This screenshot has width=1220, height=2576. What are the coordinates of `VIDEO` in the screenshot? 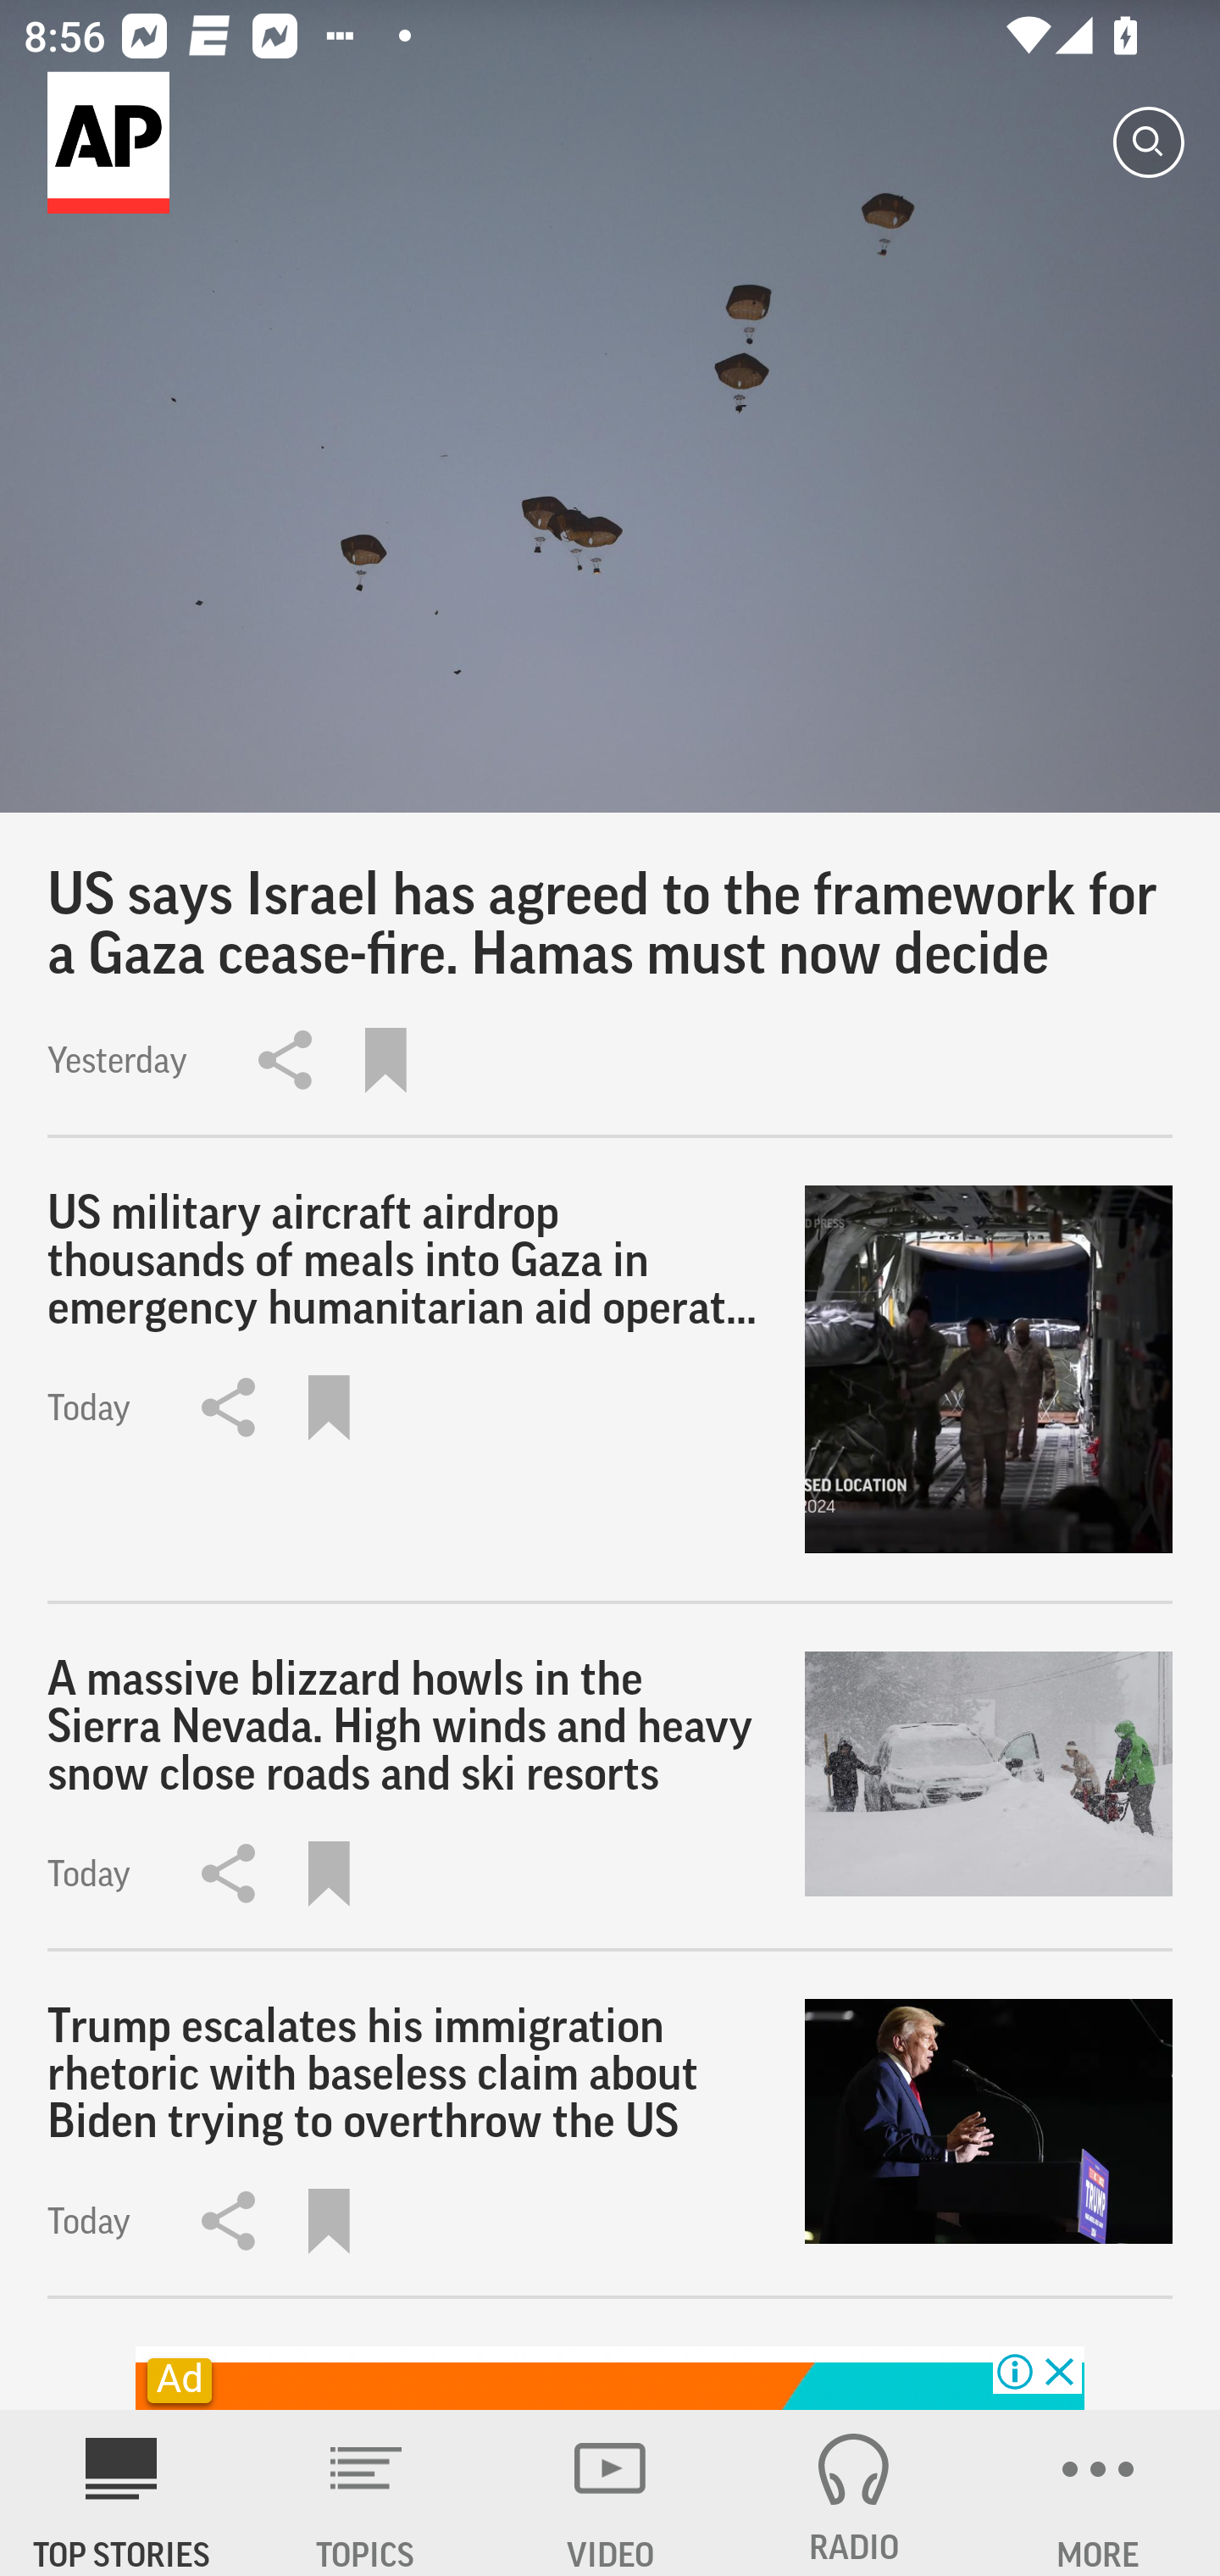 It's located at (610, 2493).